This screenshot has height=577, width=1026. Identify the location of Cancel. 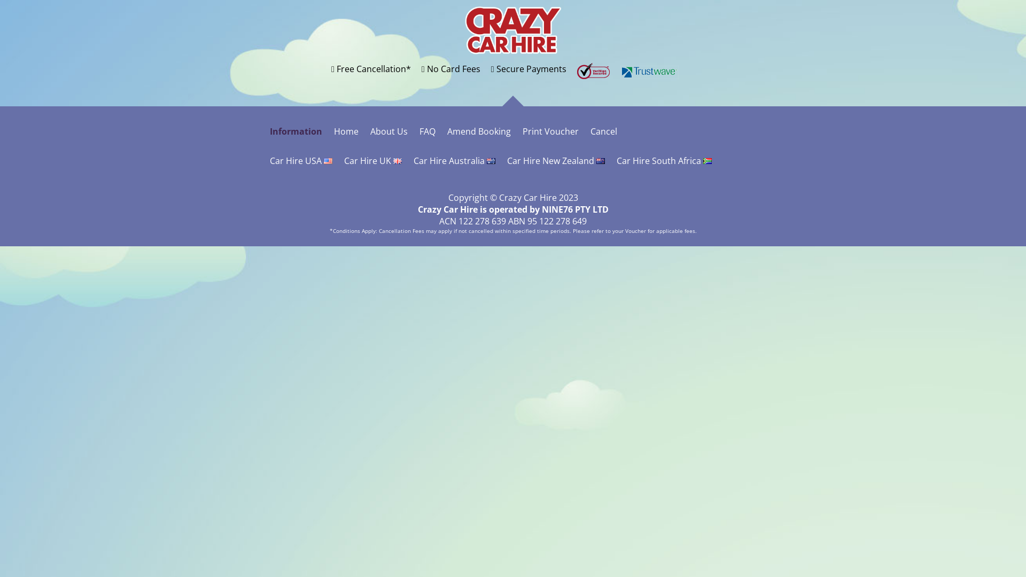
(604, 131).